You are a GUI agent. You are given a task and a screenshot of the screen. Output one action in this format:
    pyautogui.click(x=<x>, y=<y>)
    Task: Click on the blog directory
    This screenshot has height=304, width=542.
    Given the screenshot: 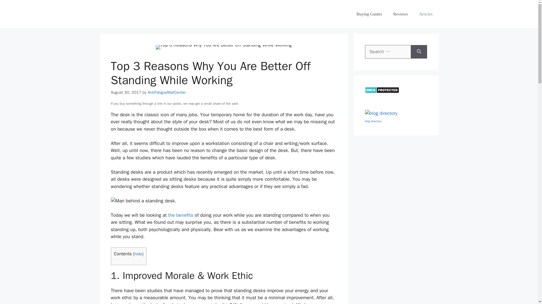 What is the action you would take?
    pyautogui.click(x=373, y=121)
    